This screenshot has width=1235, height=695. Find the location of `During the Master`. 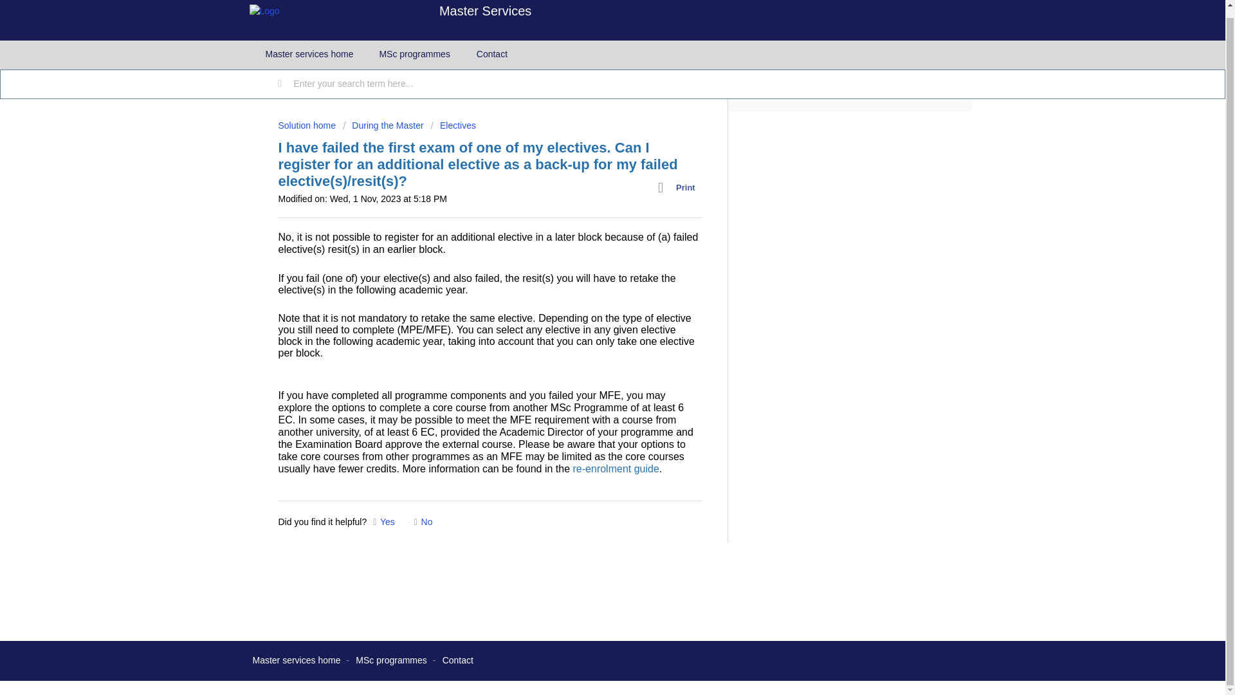

During the Master is located at coordinates (383, 125).